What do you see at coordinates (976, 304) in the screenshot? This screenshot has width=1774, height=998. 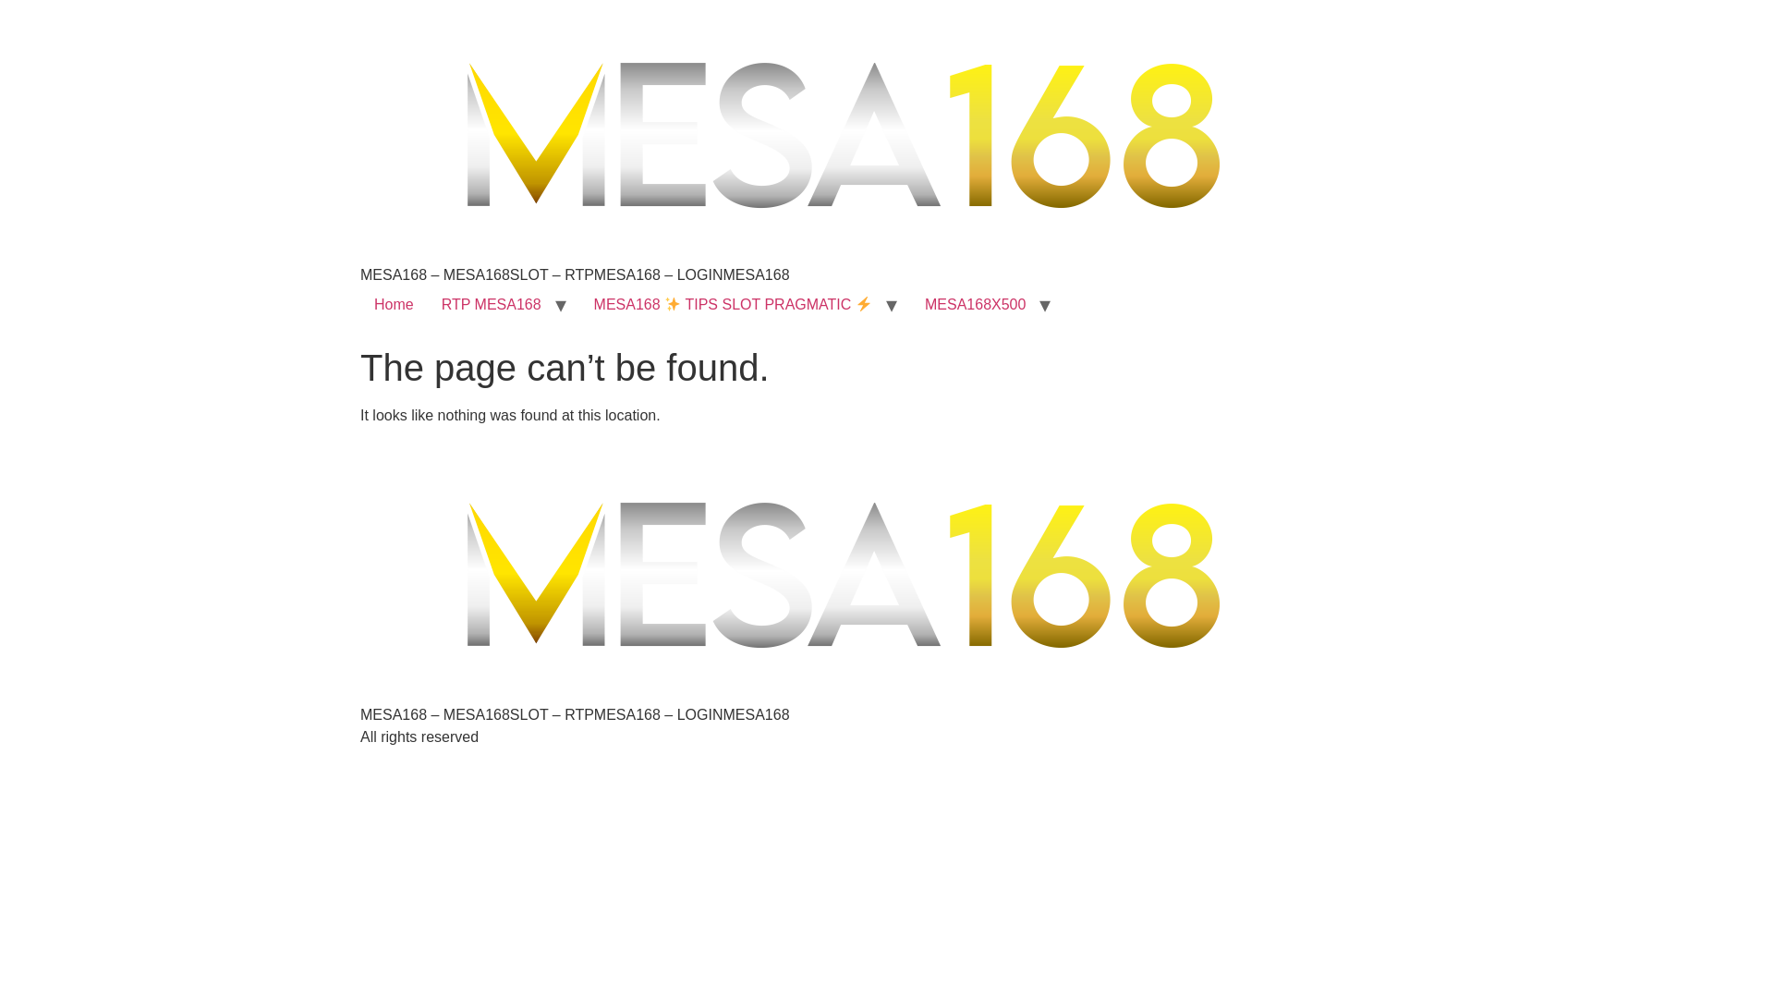 I see `MESA168X500` at bounding box center [976, 304].